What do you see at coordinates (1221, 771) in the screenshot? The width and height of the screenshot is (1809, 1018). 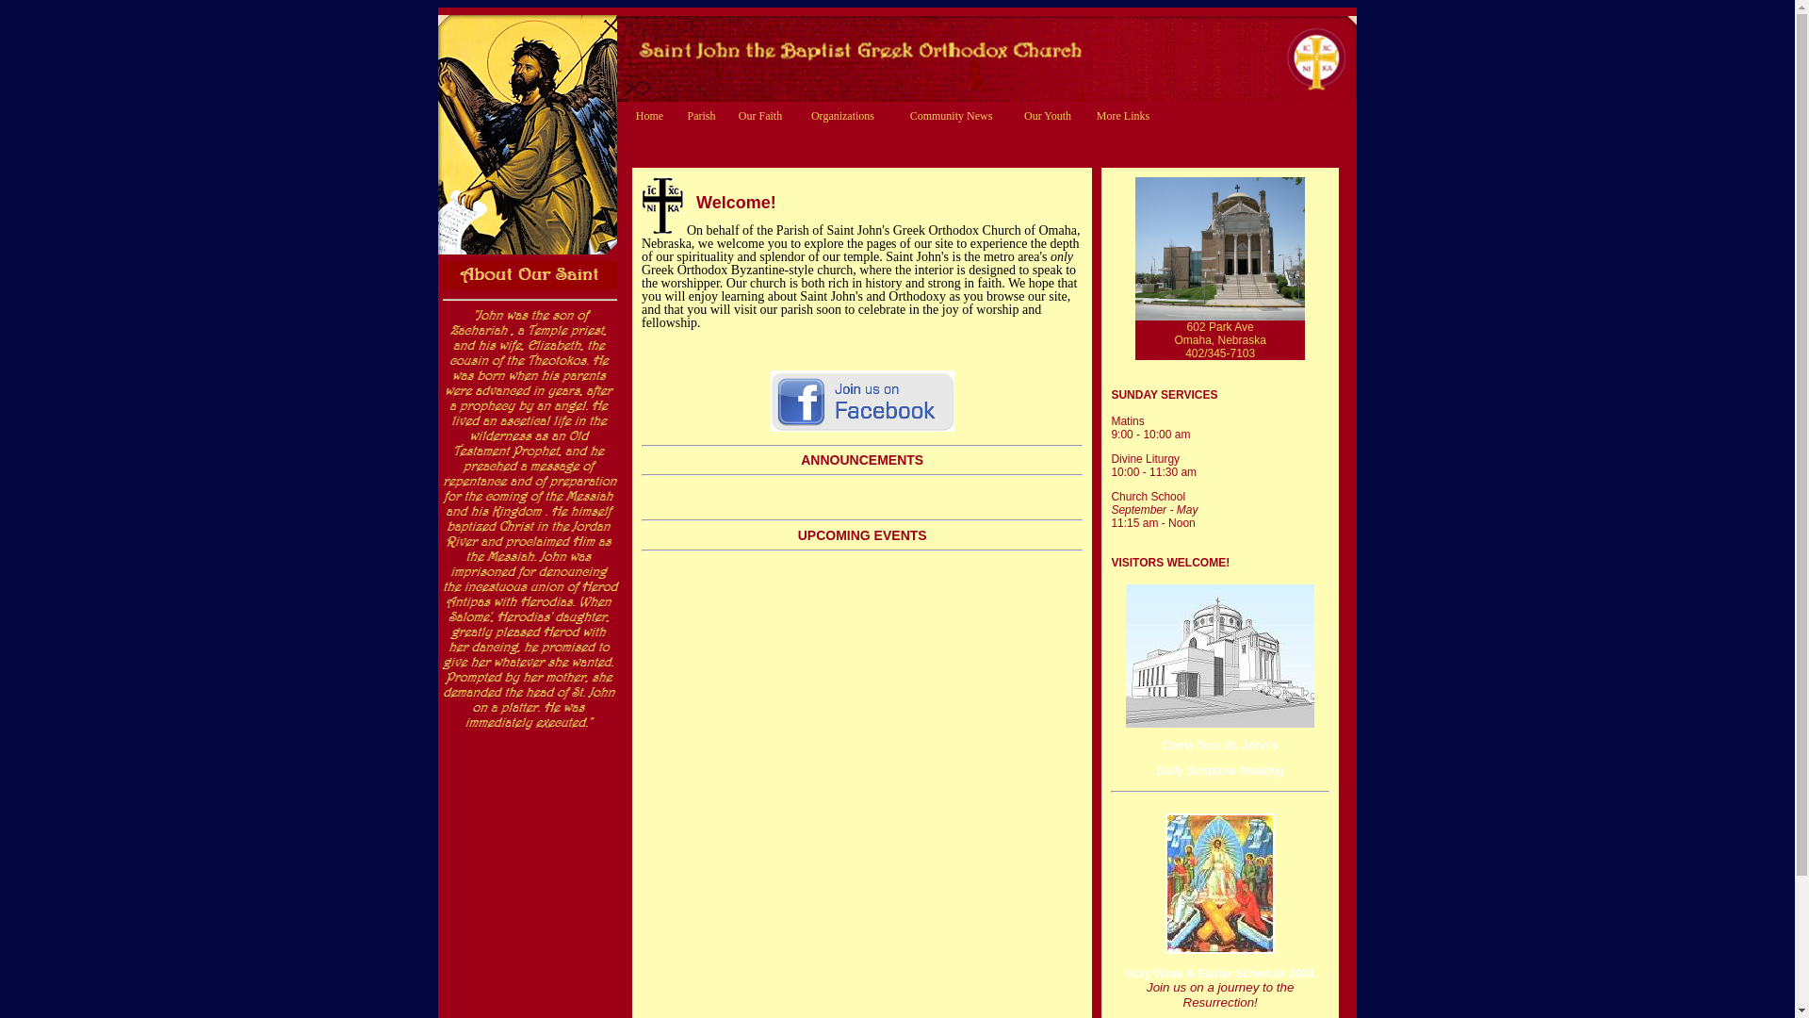 I see `Daily Scripture Reading` at bounding box center [1221, 771].